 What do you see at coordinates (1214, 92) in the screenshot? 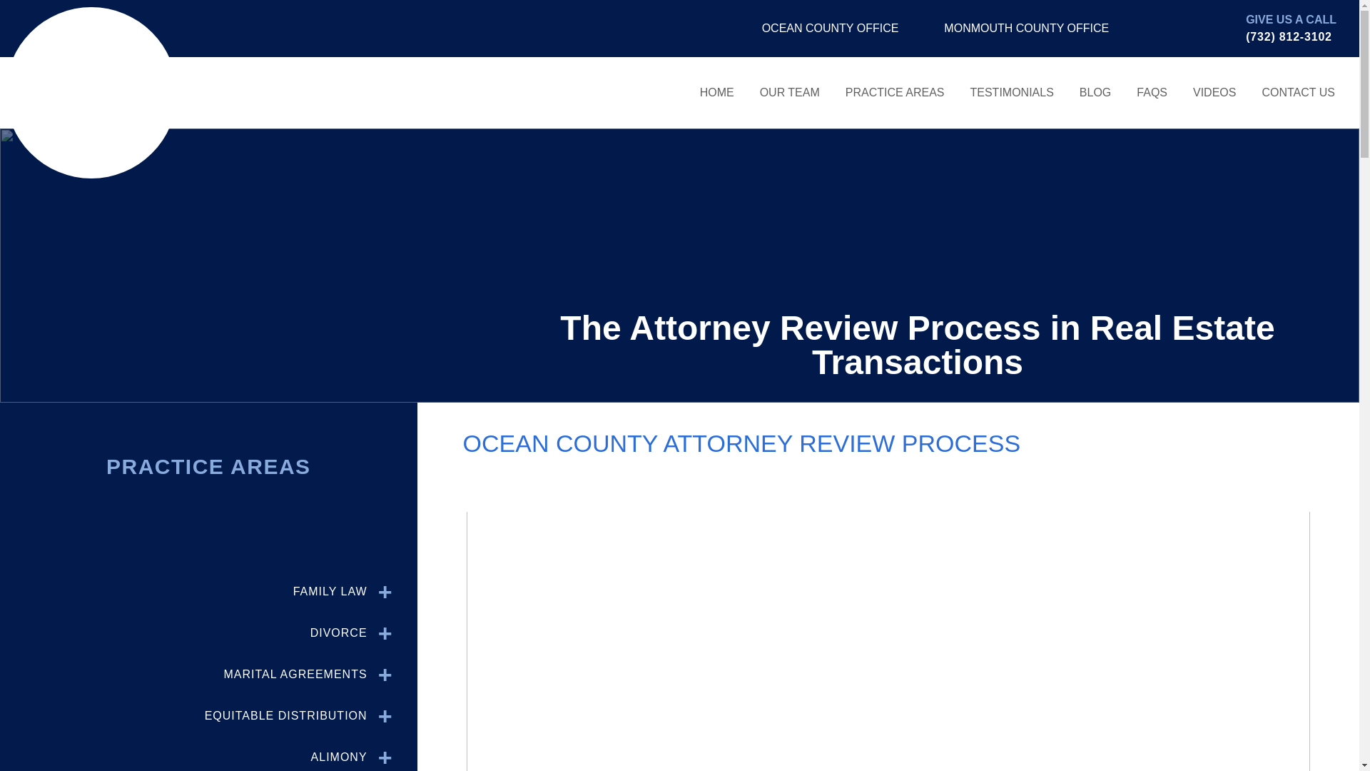
I see `VIDEOS` at bounding box center [1214, 92].